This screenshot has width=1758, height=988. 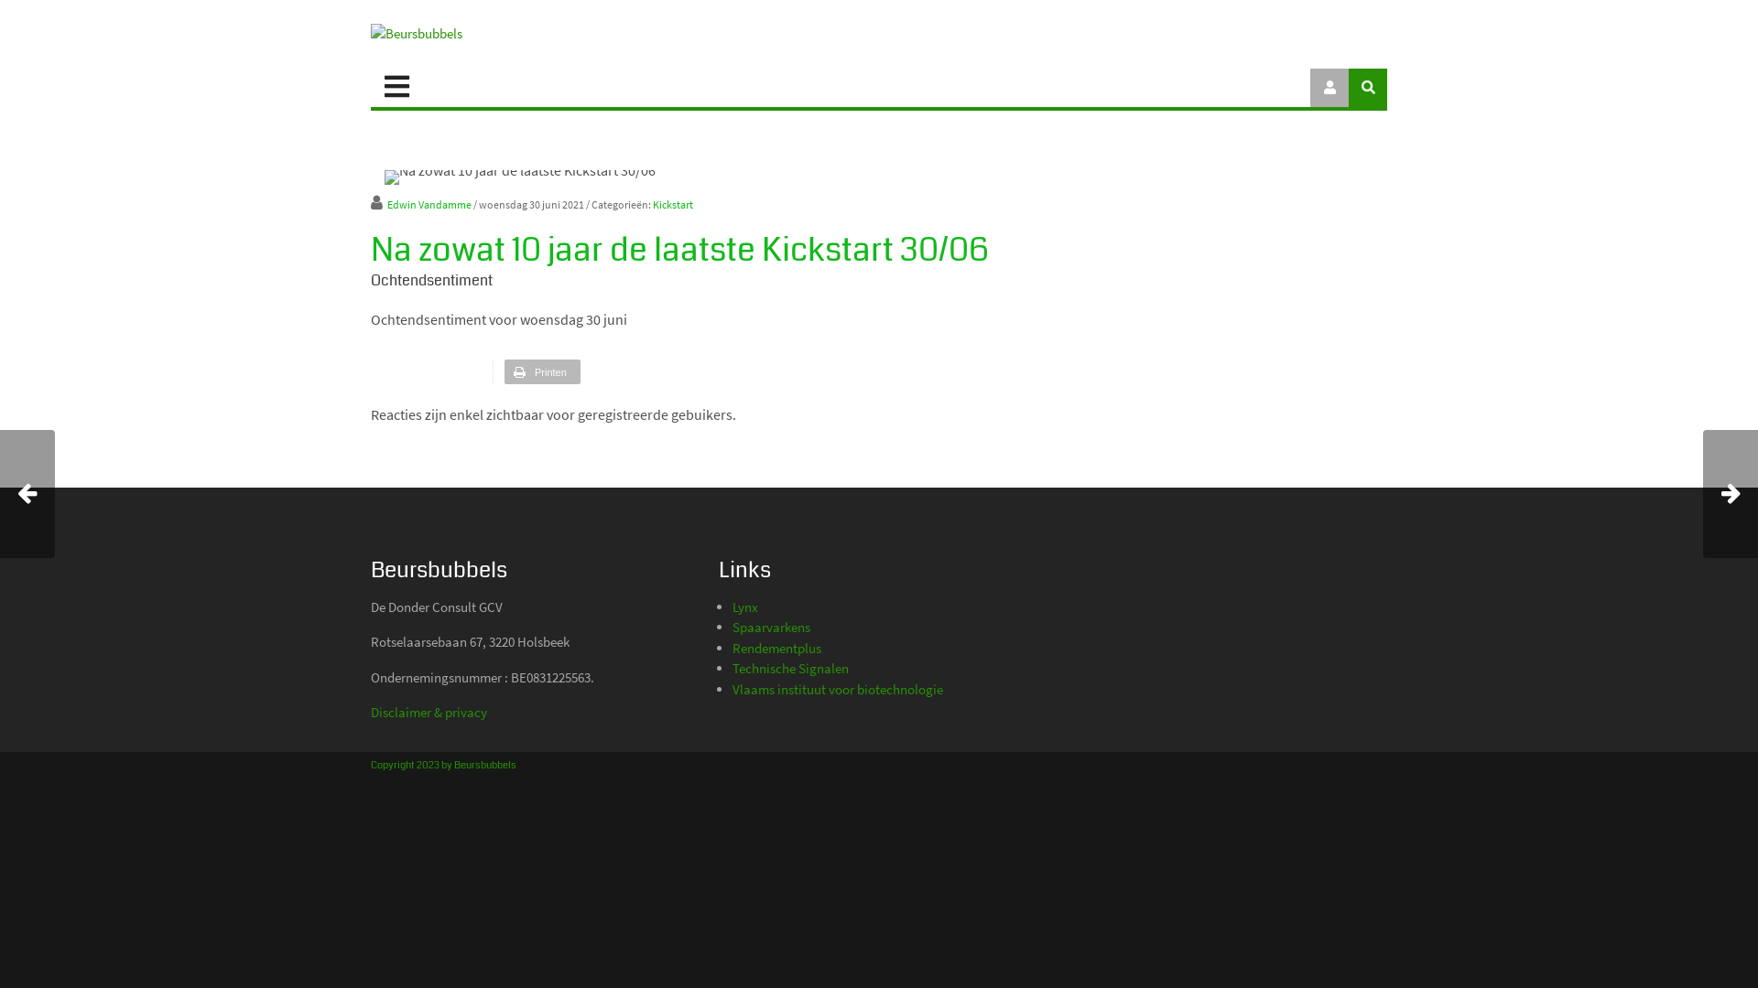 I want to click on Lynx, so click(x=745, y=607).